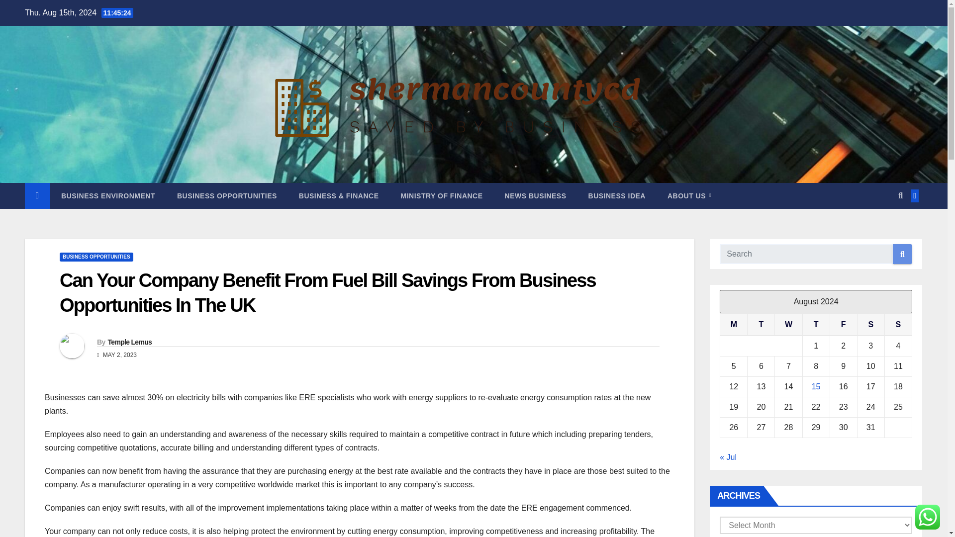 This screenshot has width=955, height=537. Describe the element at coordinates (442, 196) in the screenshot. I see `MINISTRY OF FINANCE` at that location.